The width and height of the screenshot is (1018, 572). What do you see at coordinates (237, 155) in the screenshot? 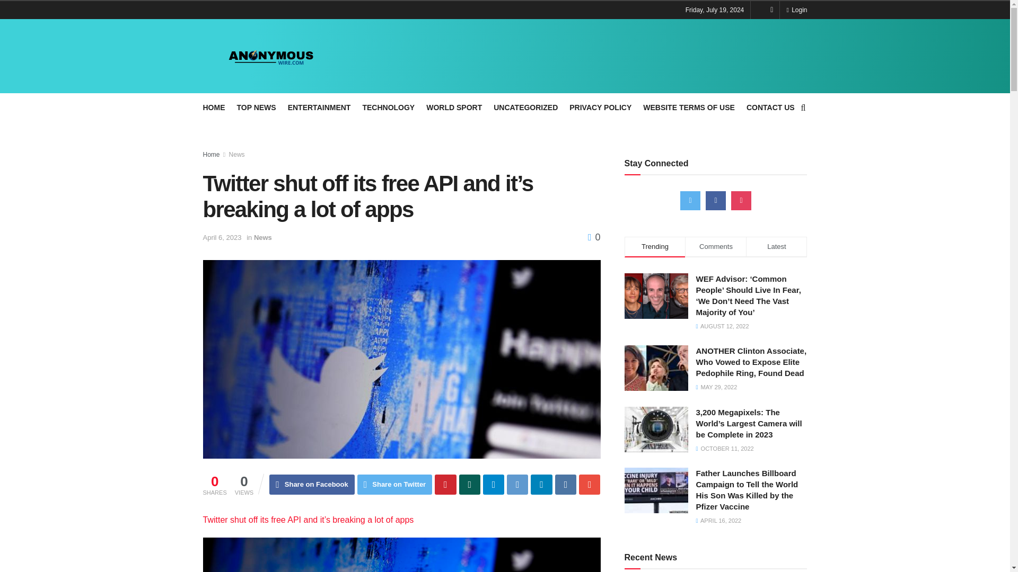
I see `News` at bounding box center [237, 155].